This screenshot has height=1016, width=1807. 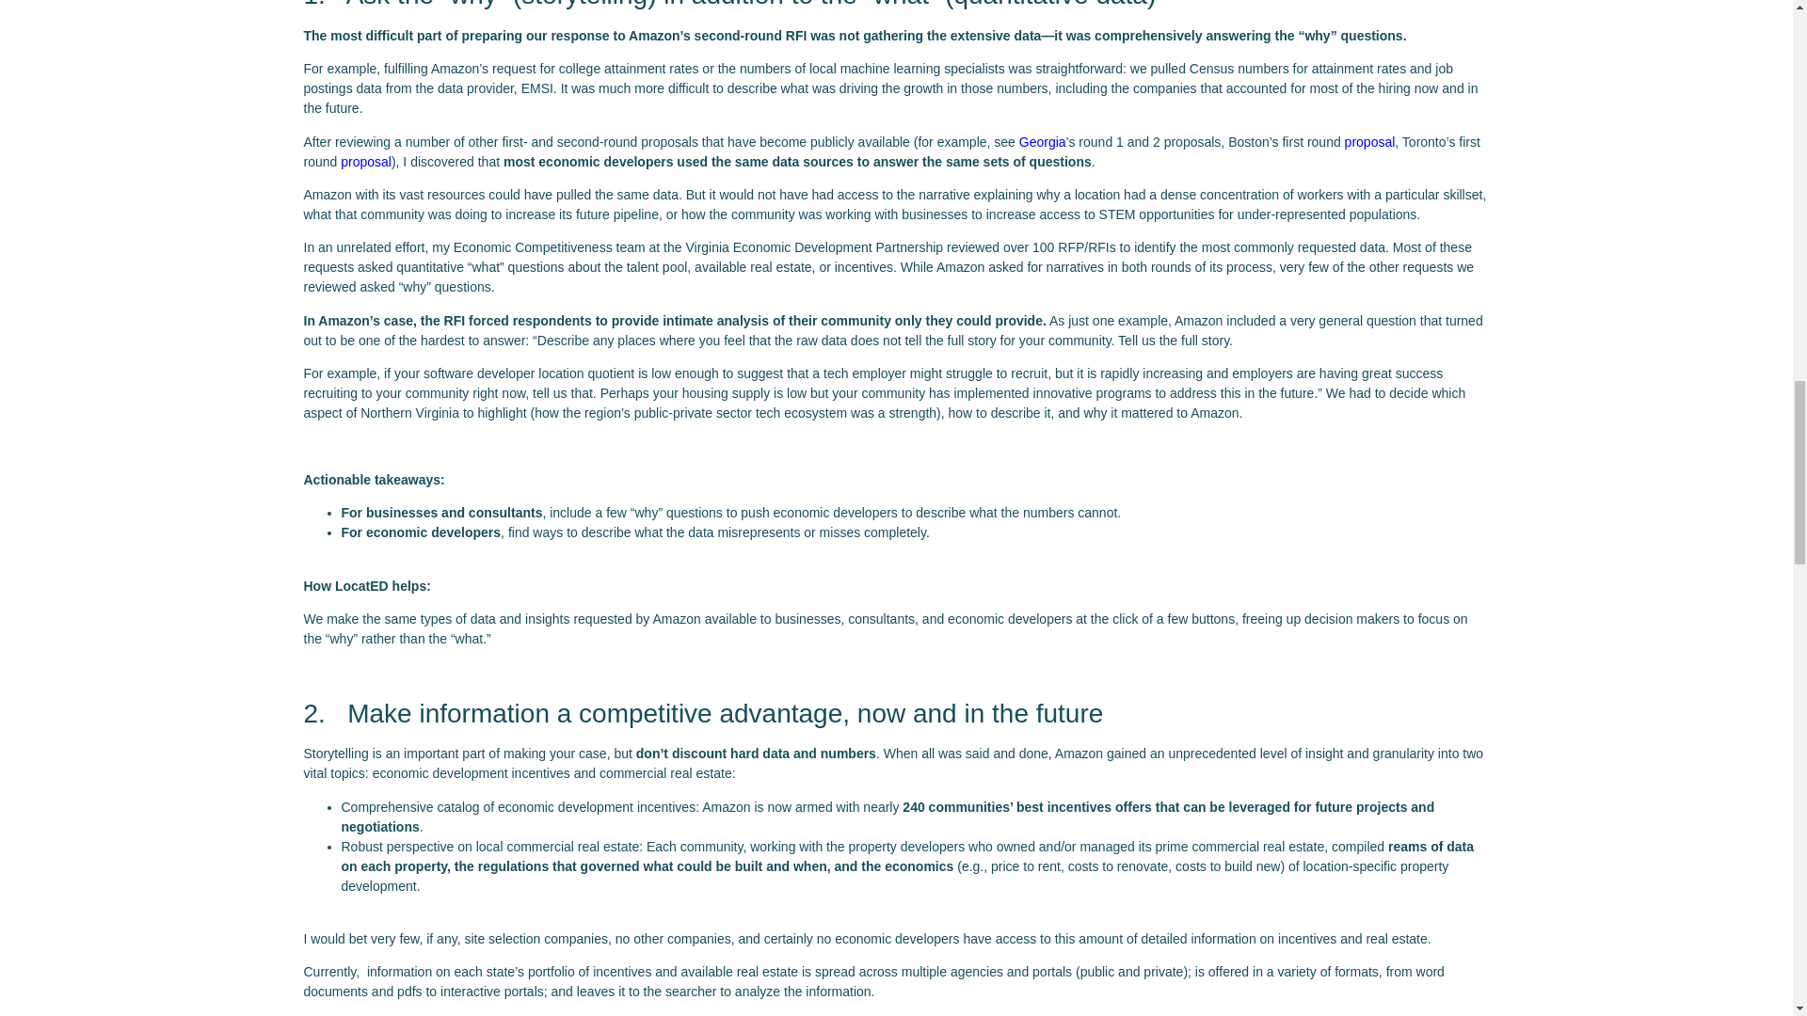 I want to click on proposal, so click(x=366, y=162).